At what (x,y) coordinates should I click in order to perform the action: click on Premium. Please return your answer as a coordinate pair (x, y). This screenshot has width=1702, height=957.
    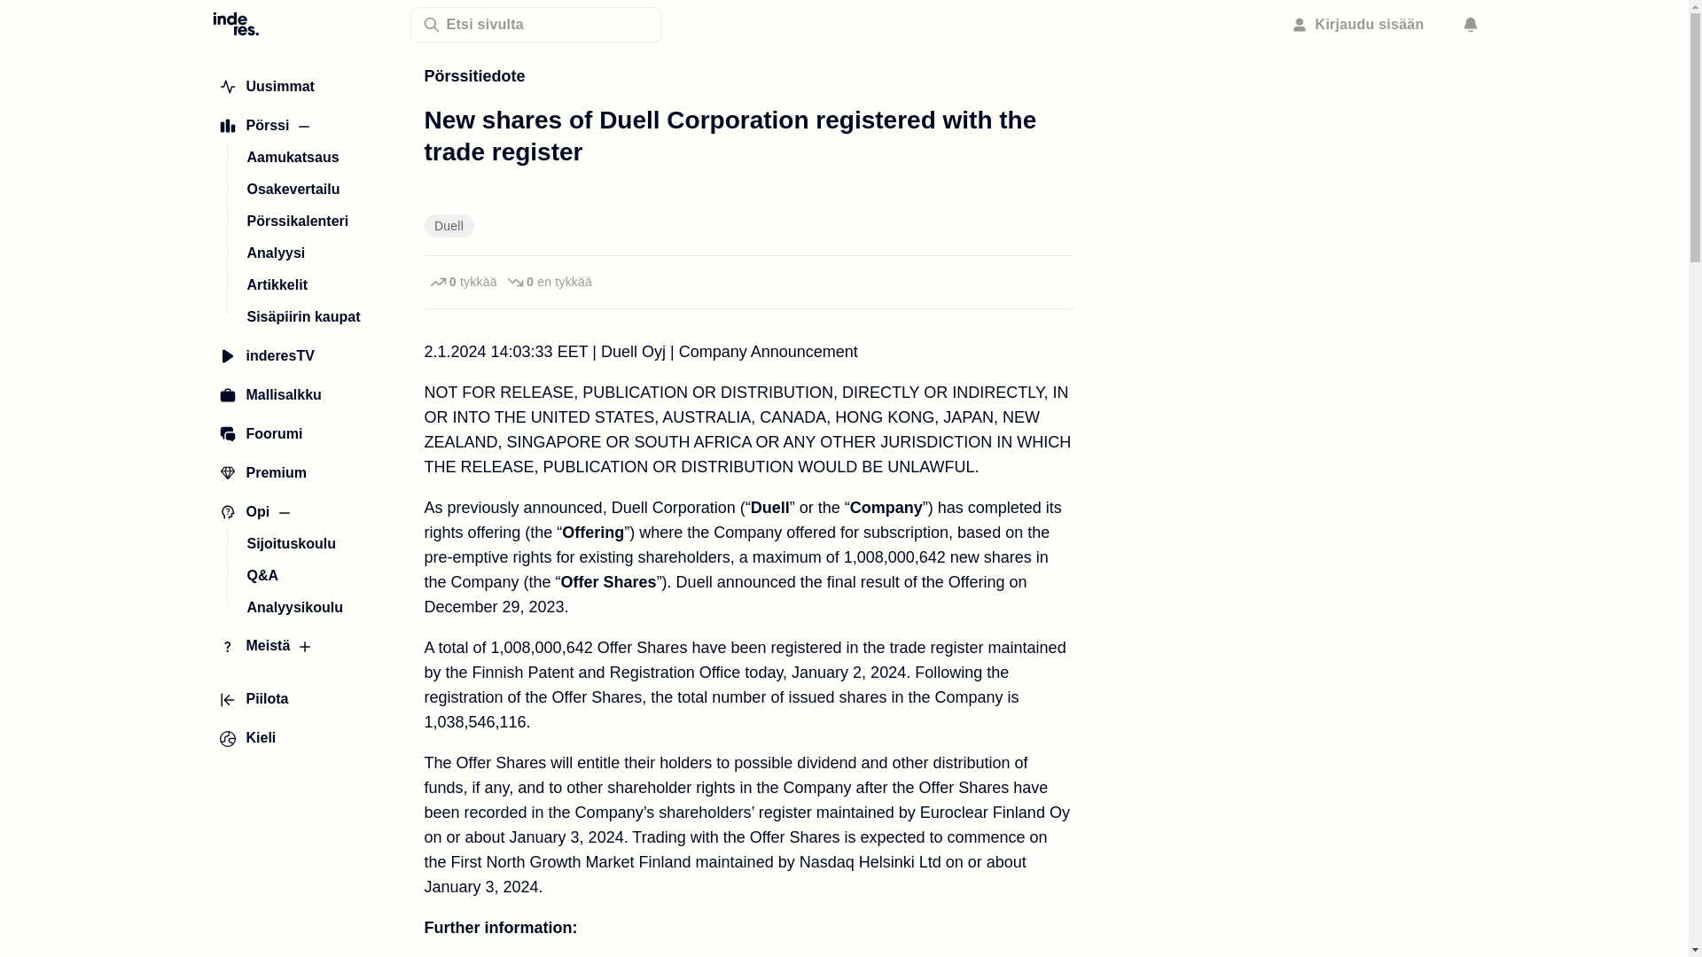
    Looking at the image, I should click on (262, 473).